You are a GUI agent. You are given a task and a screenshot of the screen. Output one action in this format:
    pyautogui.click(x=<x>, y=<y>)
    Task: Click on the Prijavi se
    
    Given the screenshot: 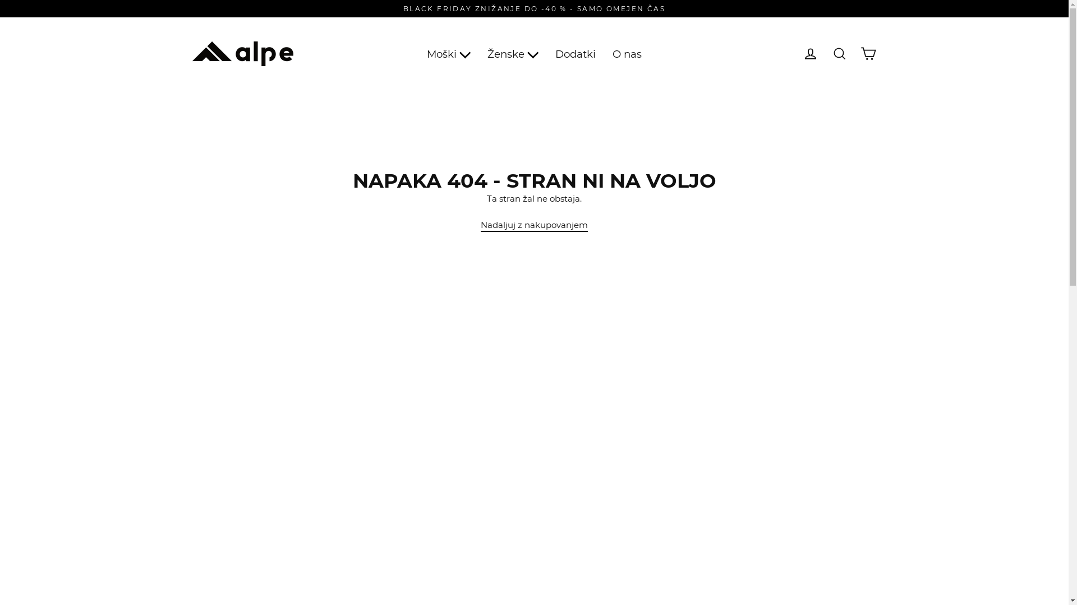 What is the action you would take?
    pyautogui.click(x=810, y=54)
    